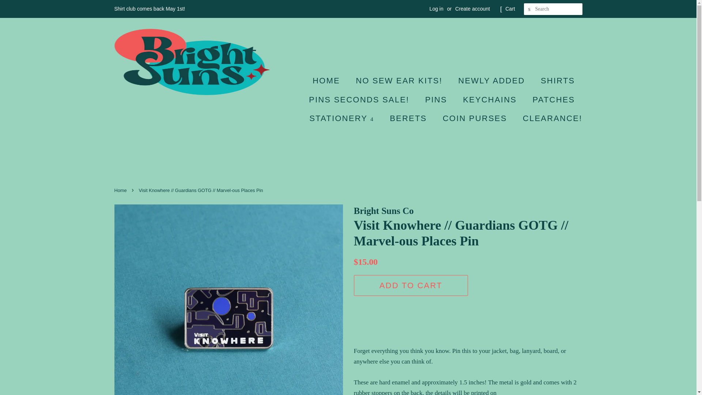  I want to click on NO SEW EAR KITS!, so click(400, 80).